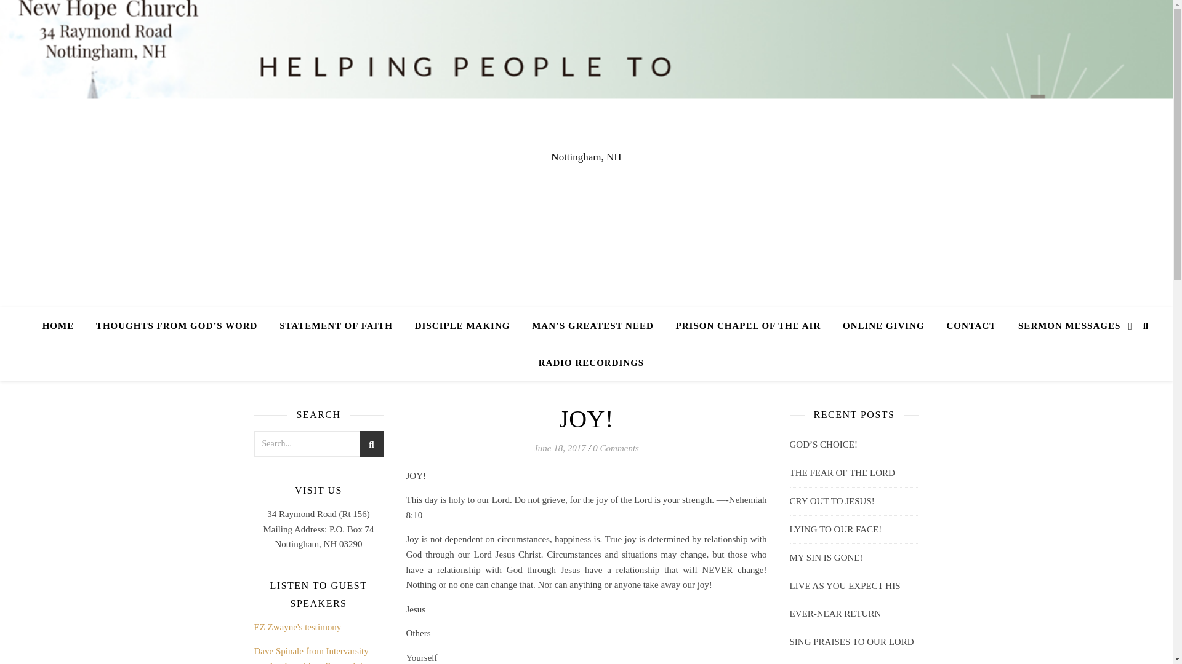  What do you see at coordinates (970, 326) in the screenshot?
I see `CONTACT` at bounding box center [970, 326].